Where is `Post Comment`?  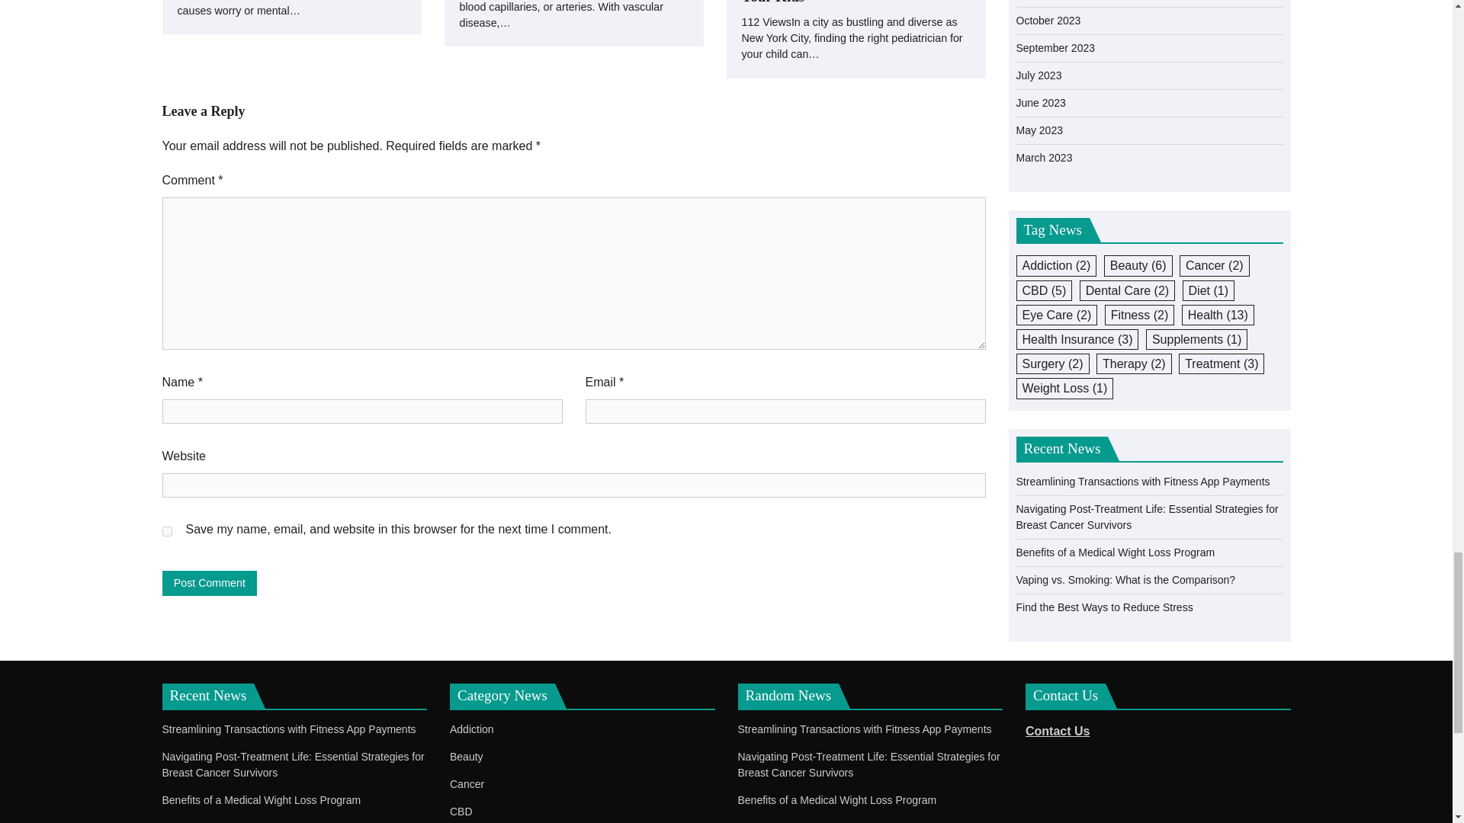 Post Comment is located at coordinates (209, 583).